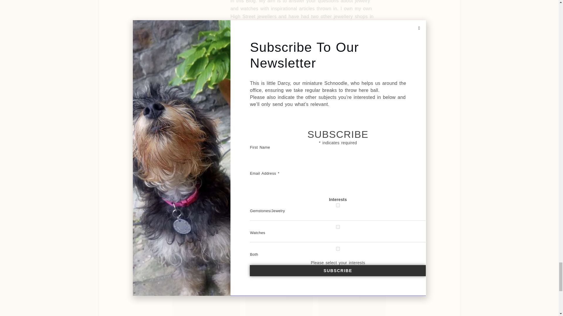  What do you see at coordinates (169, 196) in the screenshot?
I see `yes` at bounding box center [169, 196].